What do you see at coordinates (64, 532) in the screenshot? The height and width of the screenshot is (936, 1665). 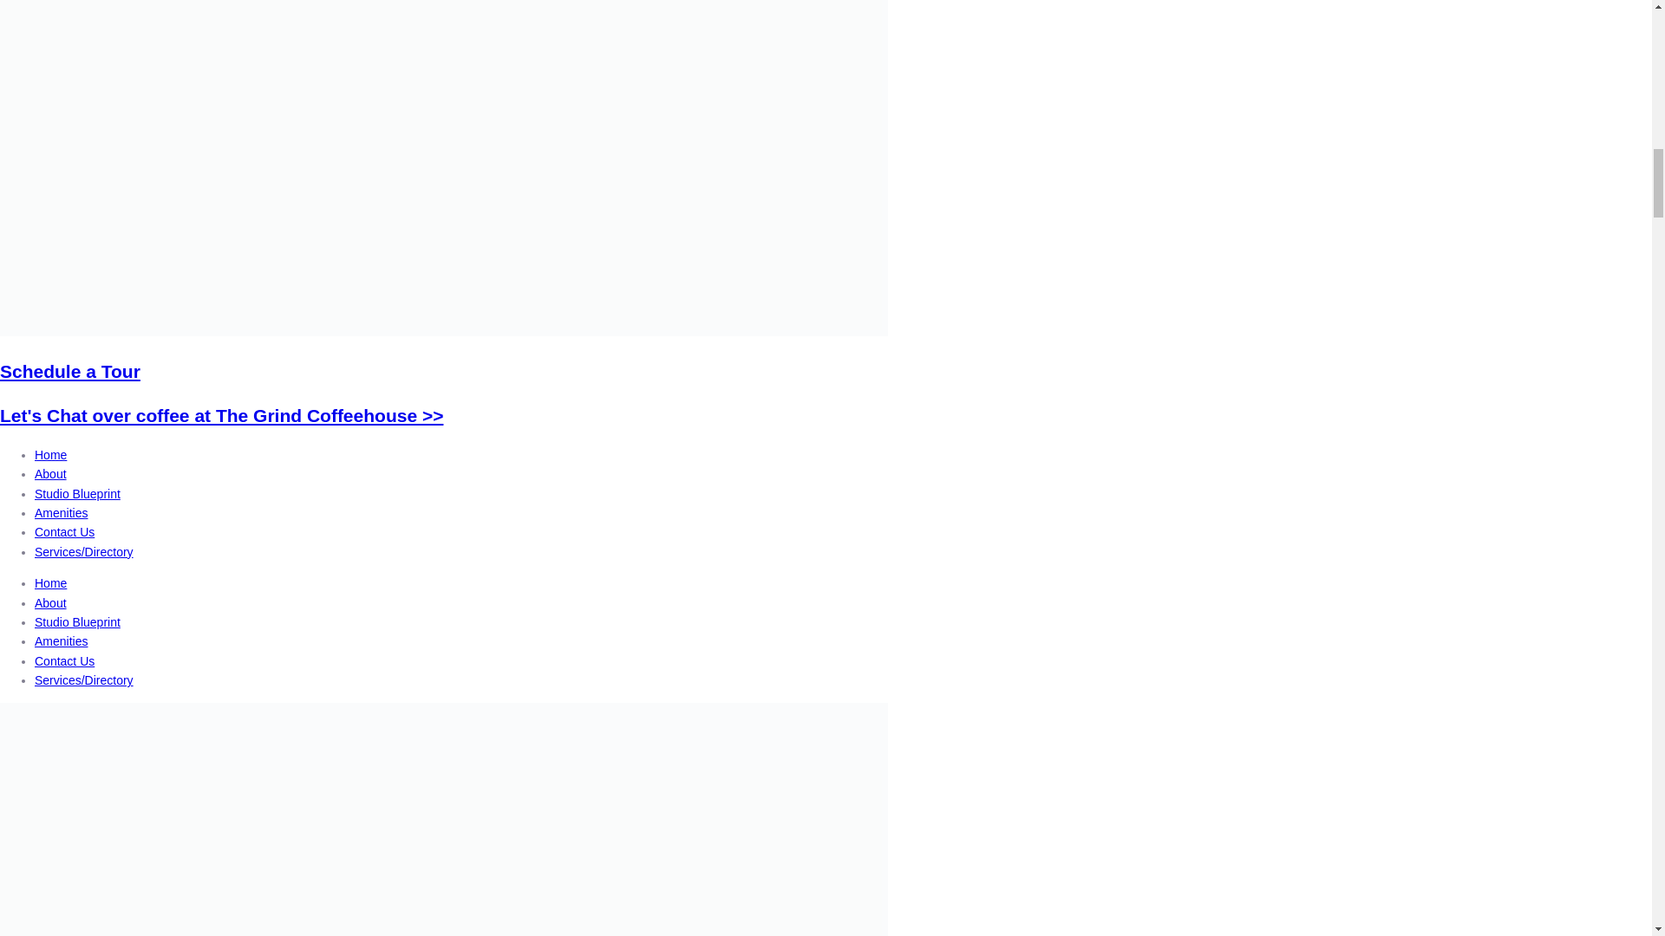 I see `Contact Us` at bounding box center [64, 532].